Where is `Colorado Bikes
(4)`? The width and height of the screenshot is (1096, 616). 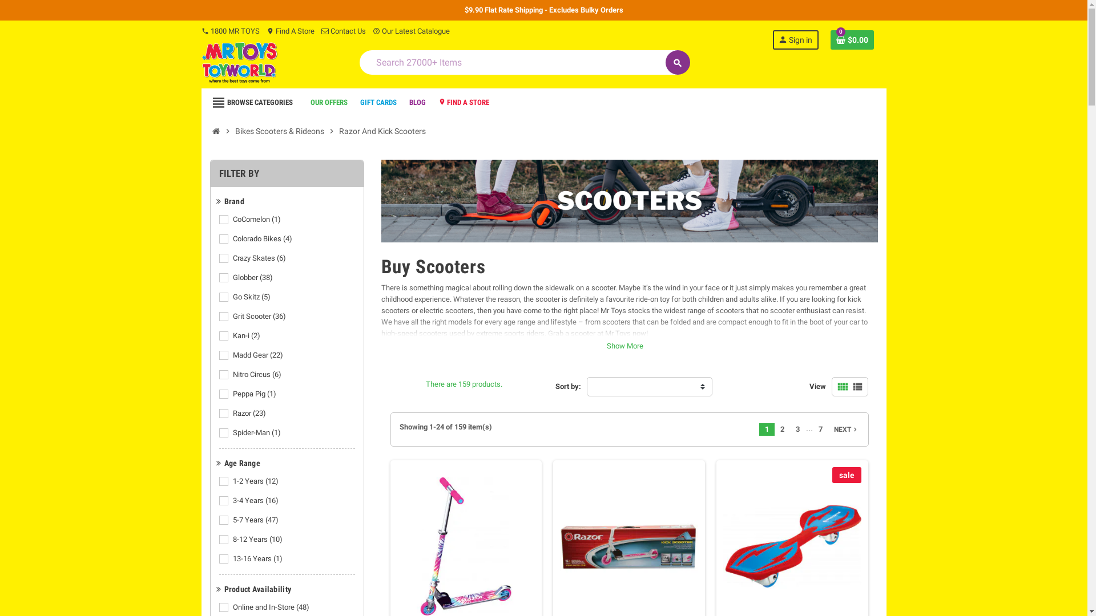 Colorado Bikes
(4) is located at coordinates (264, 239).